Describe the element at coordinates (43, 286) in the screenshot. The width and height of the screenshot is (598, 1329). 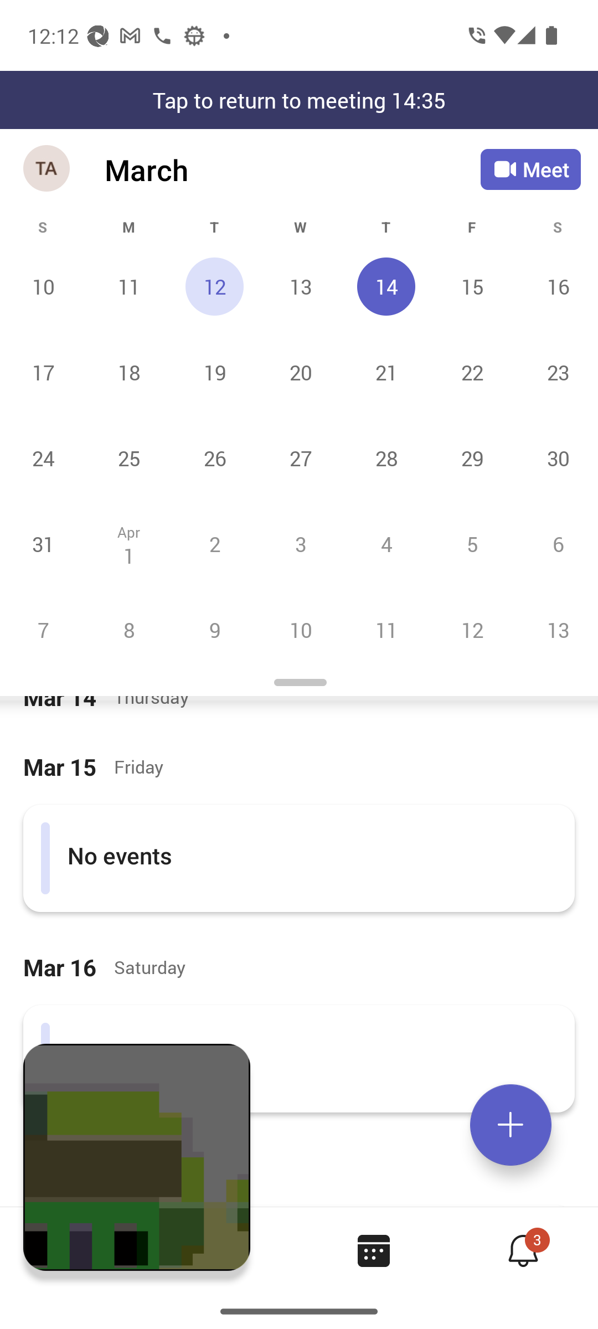
I see `Sunday, March 10 10` at that location.